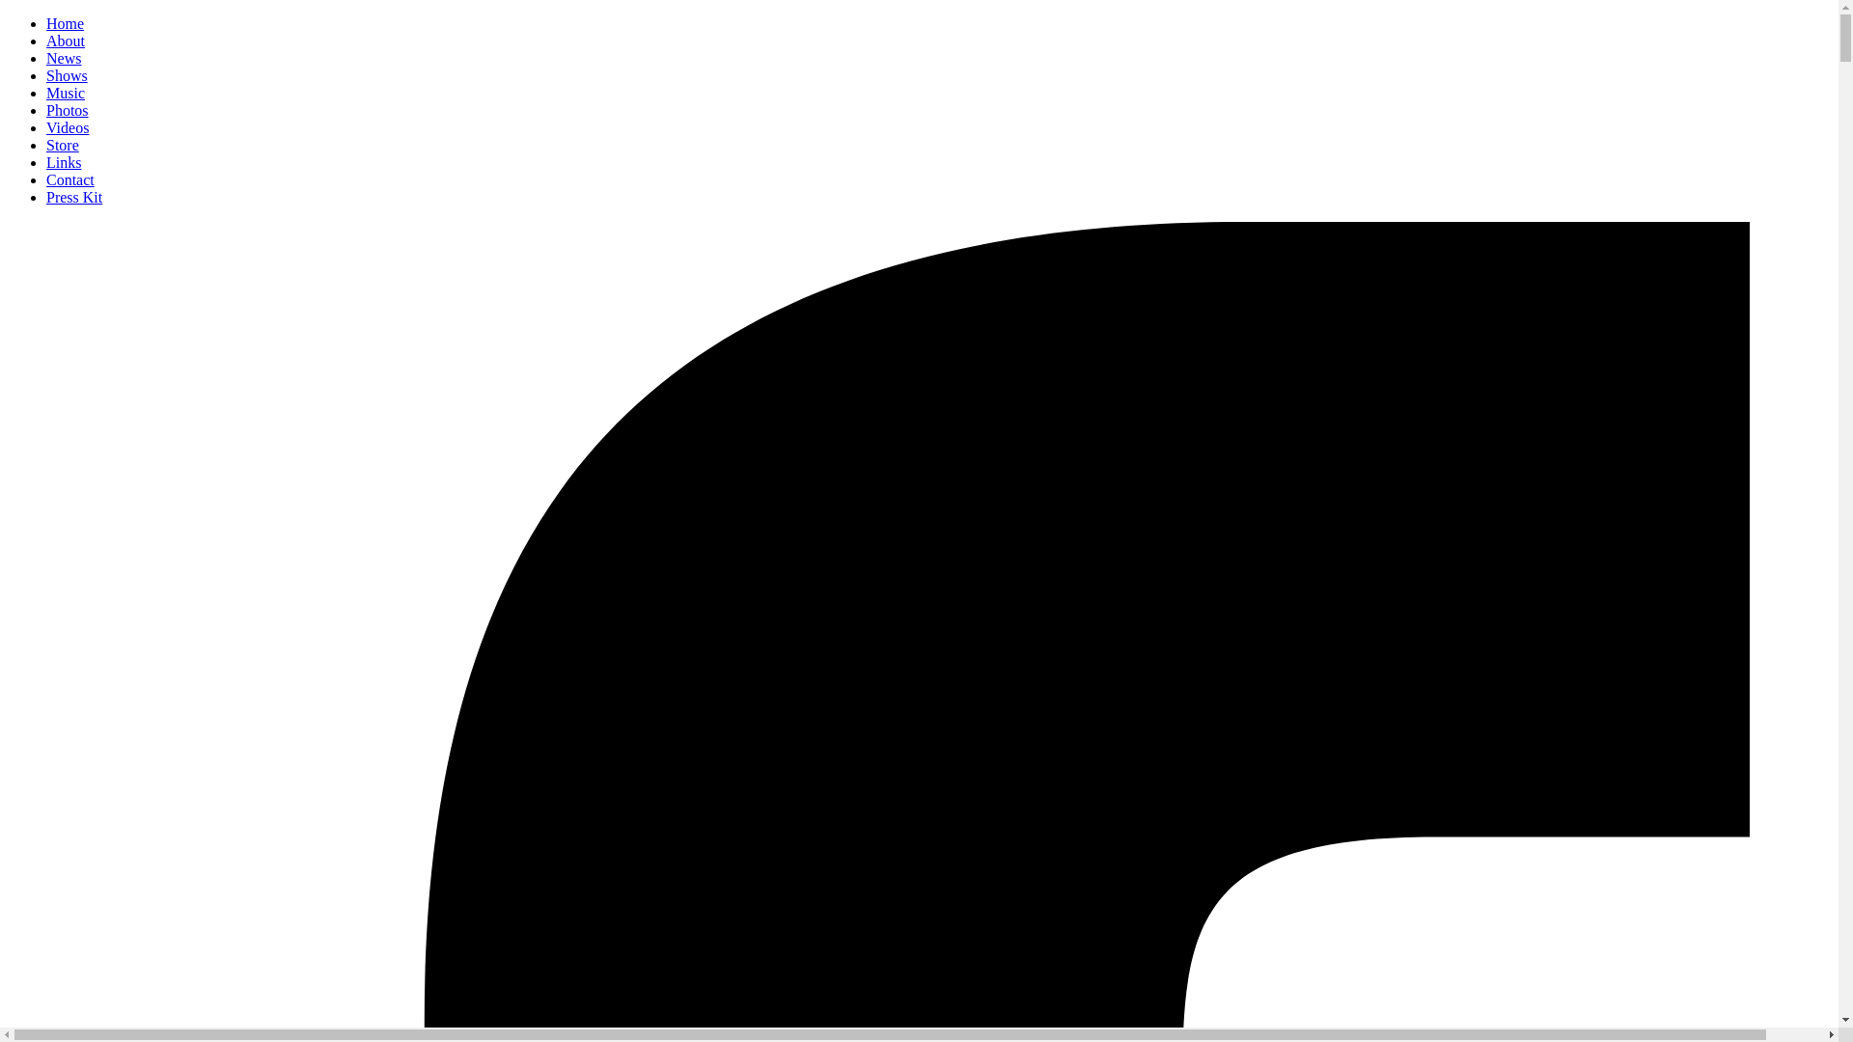  I want to click on Contact, so click(70, 179).